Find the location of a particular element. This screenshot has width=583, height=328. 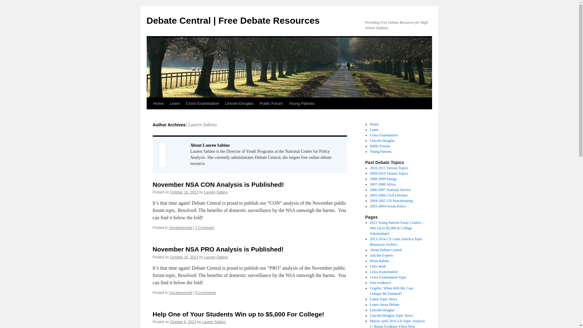

Uncategorized is located at coordinates (180, 292).